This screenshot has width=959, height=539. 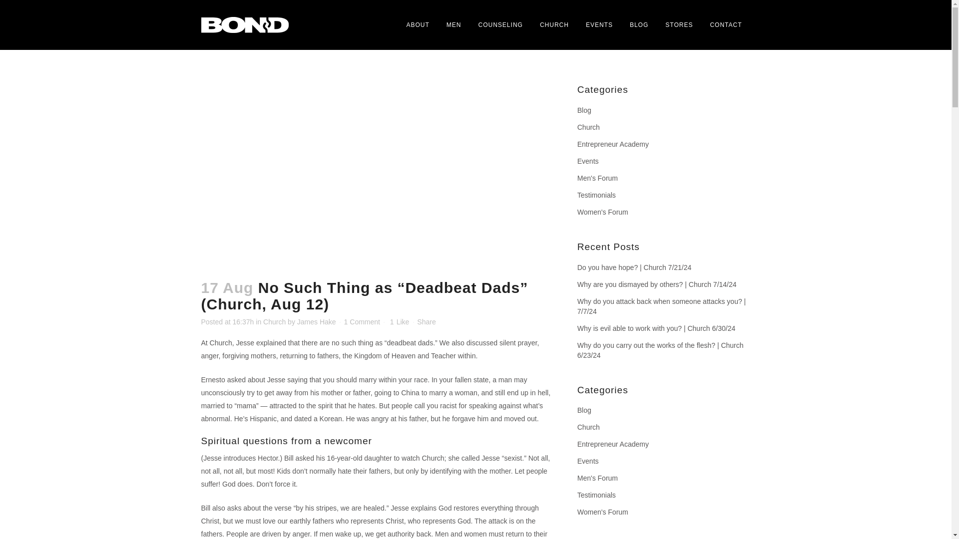 What do you see at coordinates (274, 322) in the screenshot?
I see `Church` at bounding box center [274, 322].